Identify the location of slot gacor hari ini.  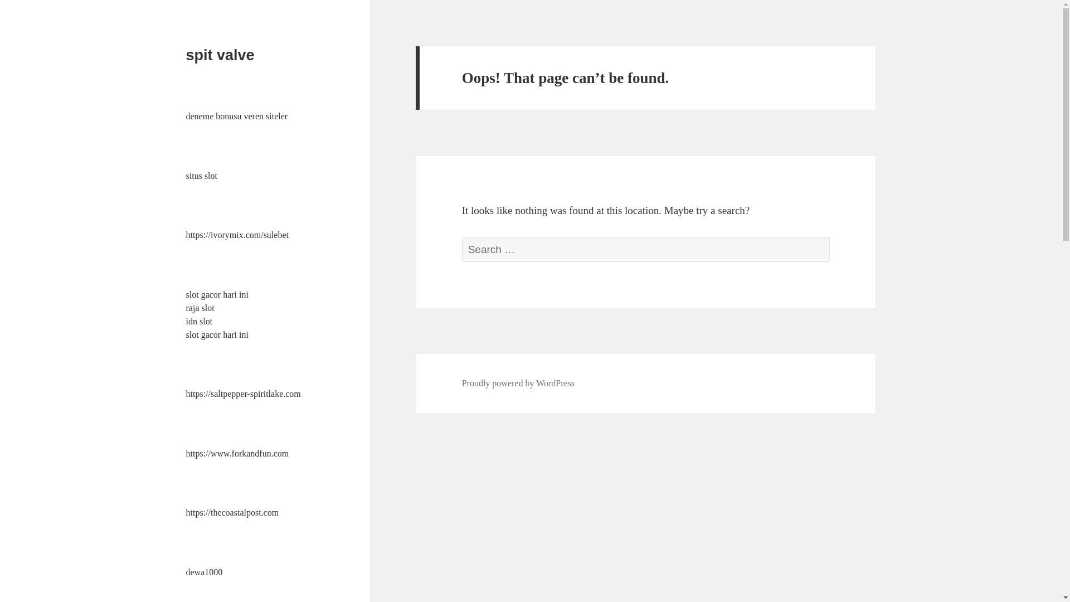
(217, 294).